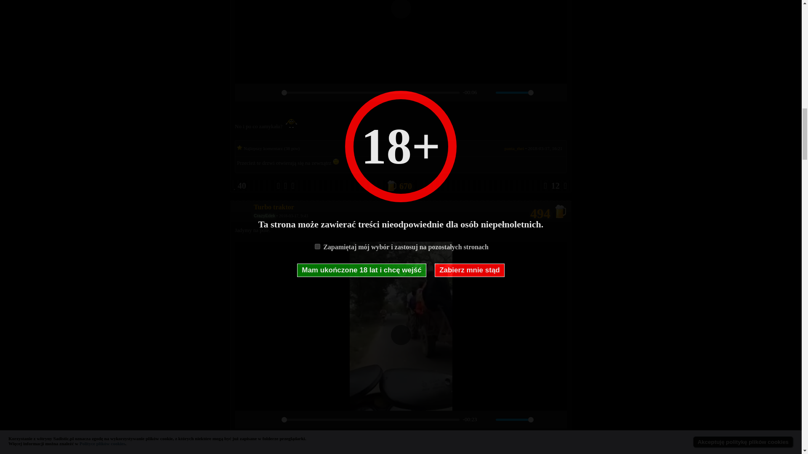  What do you see at coordinates (370, 420) in the screenshot?
I see `0` at bounding box center [370, 420].